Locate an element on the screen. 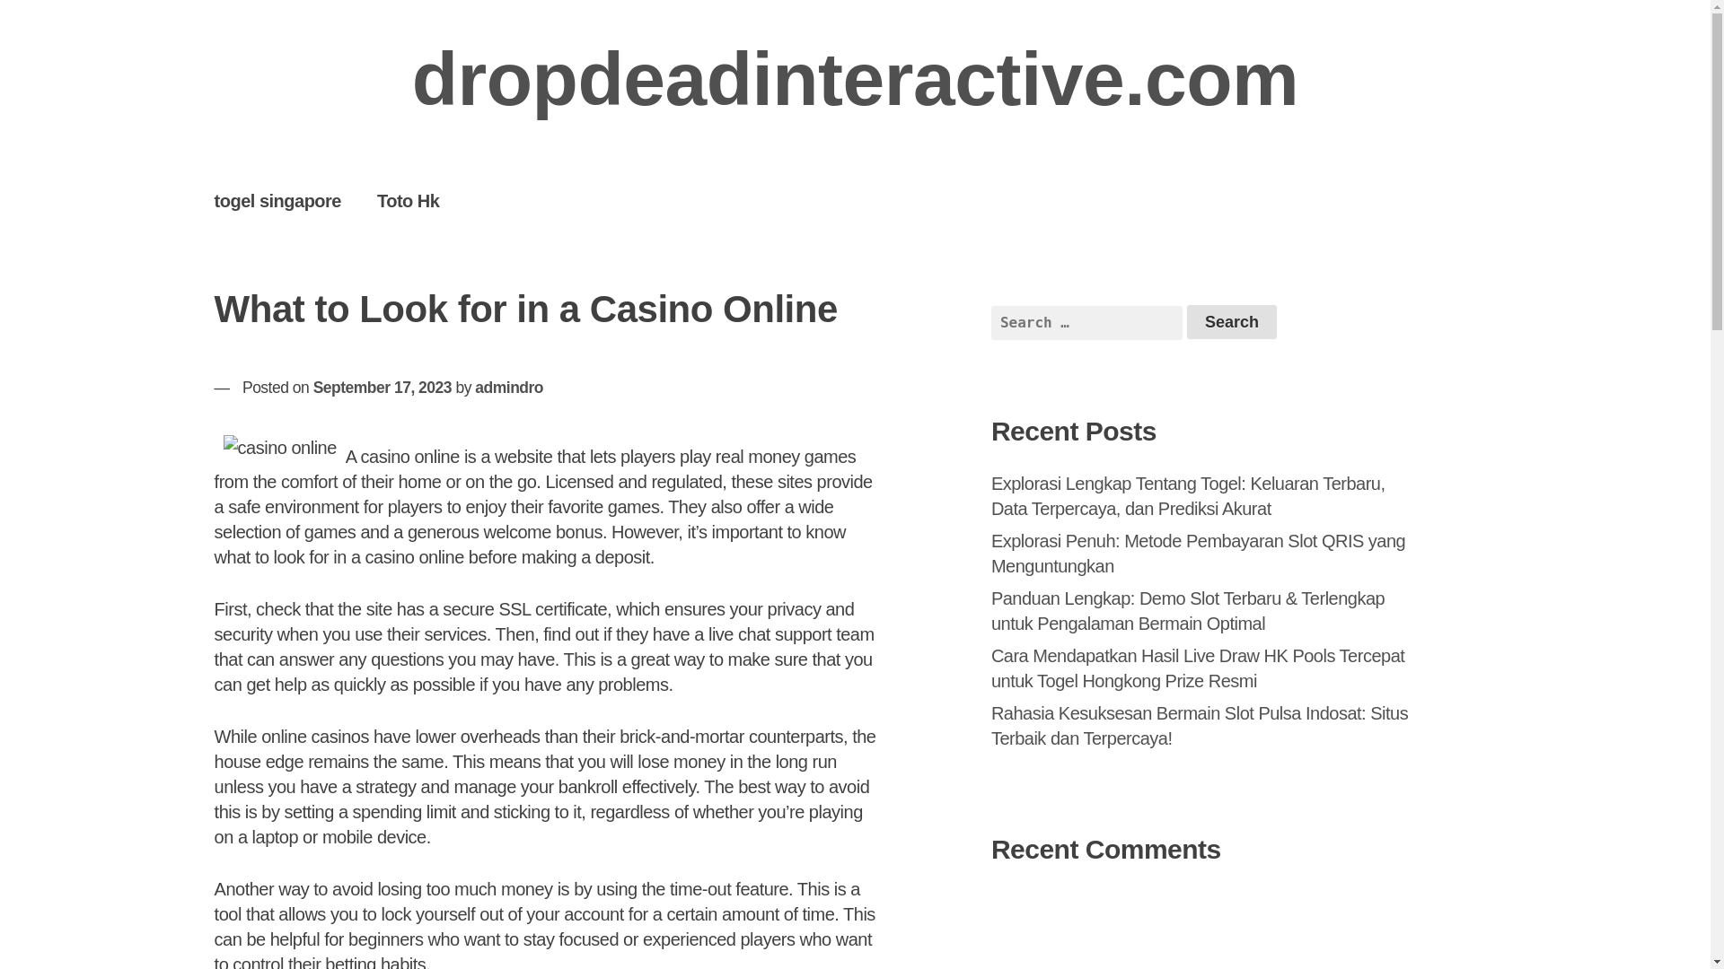 This screenshot has width=1724, height=969. togel singapore is located at coordinates (277, 200).